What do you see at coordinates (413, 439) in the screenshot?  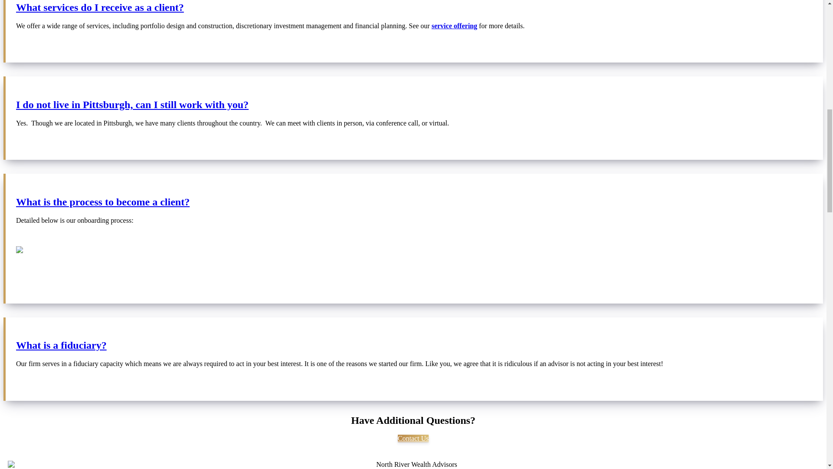 I see `Contact Us` at bounding box center [413, 439].